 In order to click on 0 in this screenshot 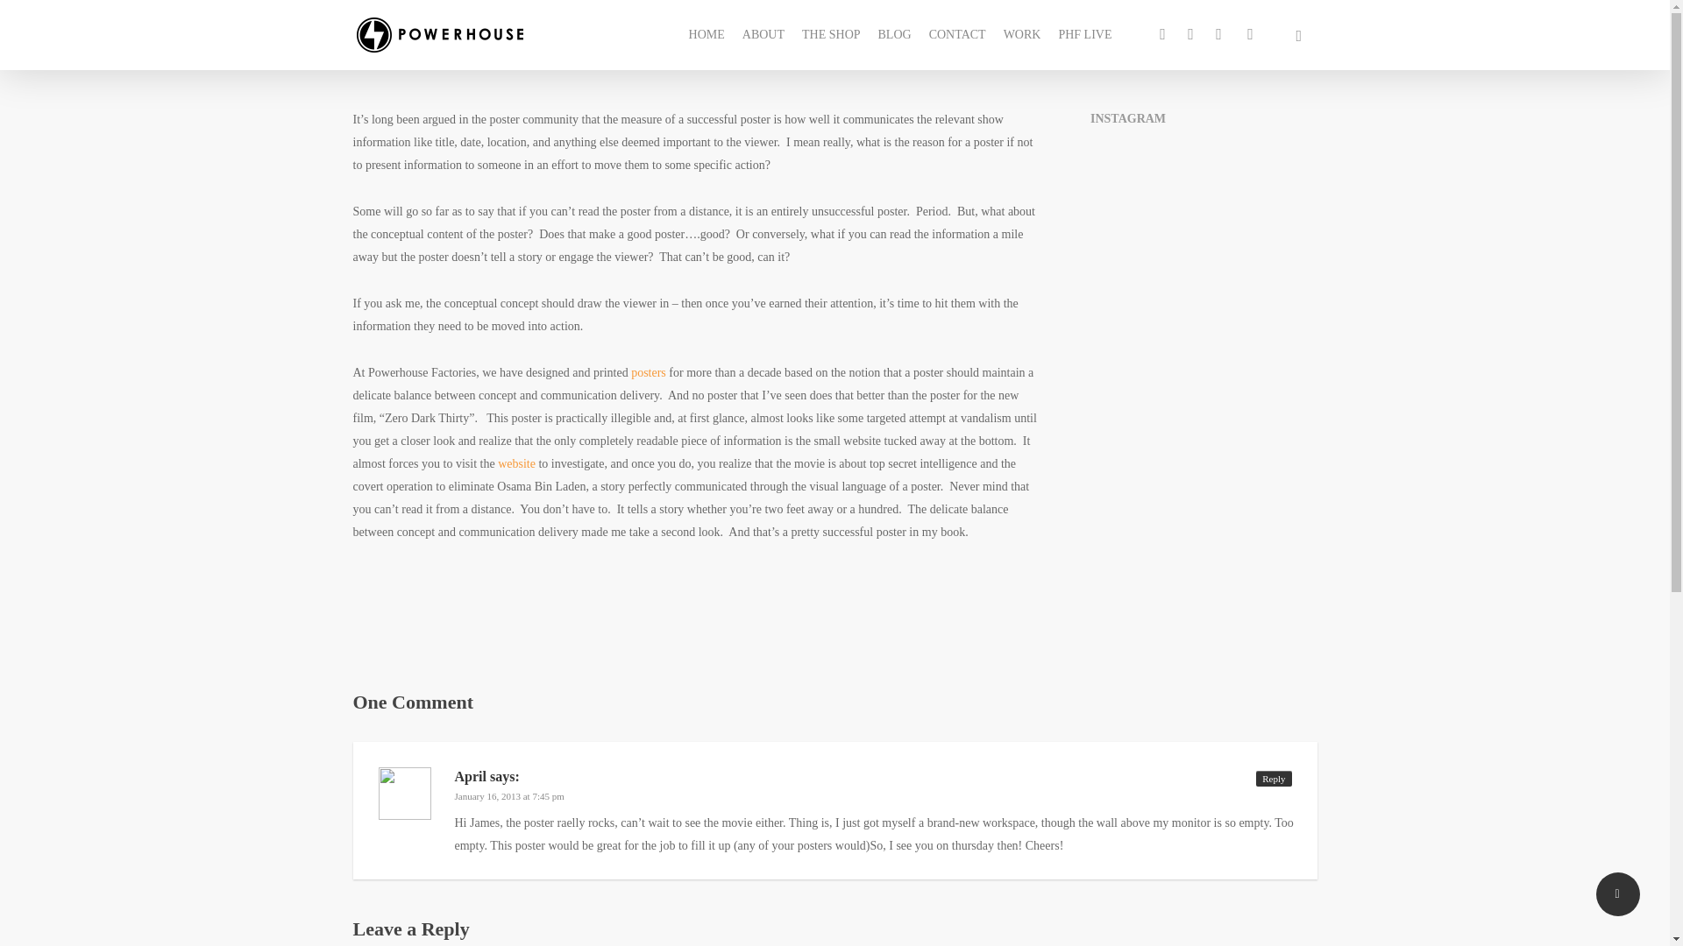, I will do `click(1335, 44)`.